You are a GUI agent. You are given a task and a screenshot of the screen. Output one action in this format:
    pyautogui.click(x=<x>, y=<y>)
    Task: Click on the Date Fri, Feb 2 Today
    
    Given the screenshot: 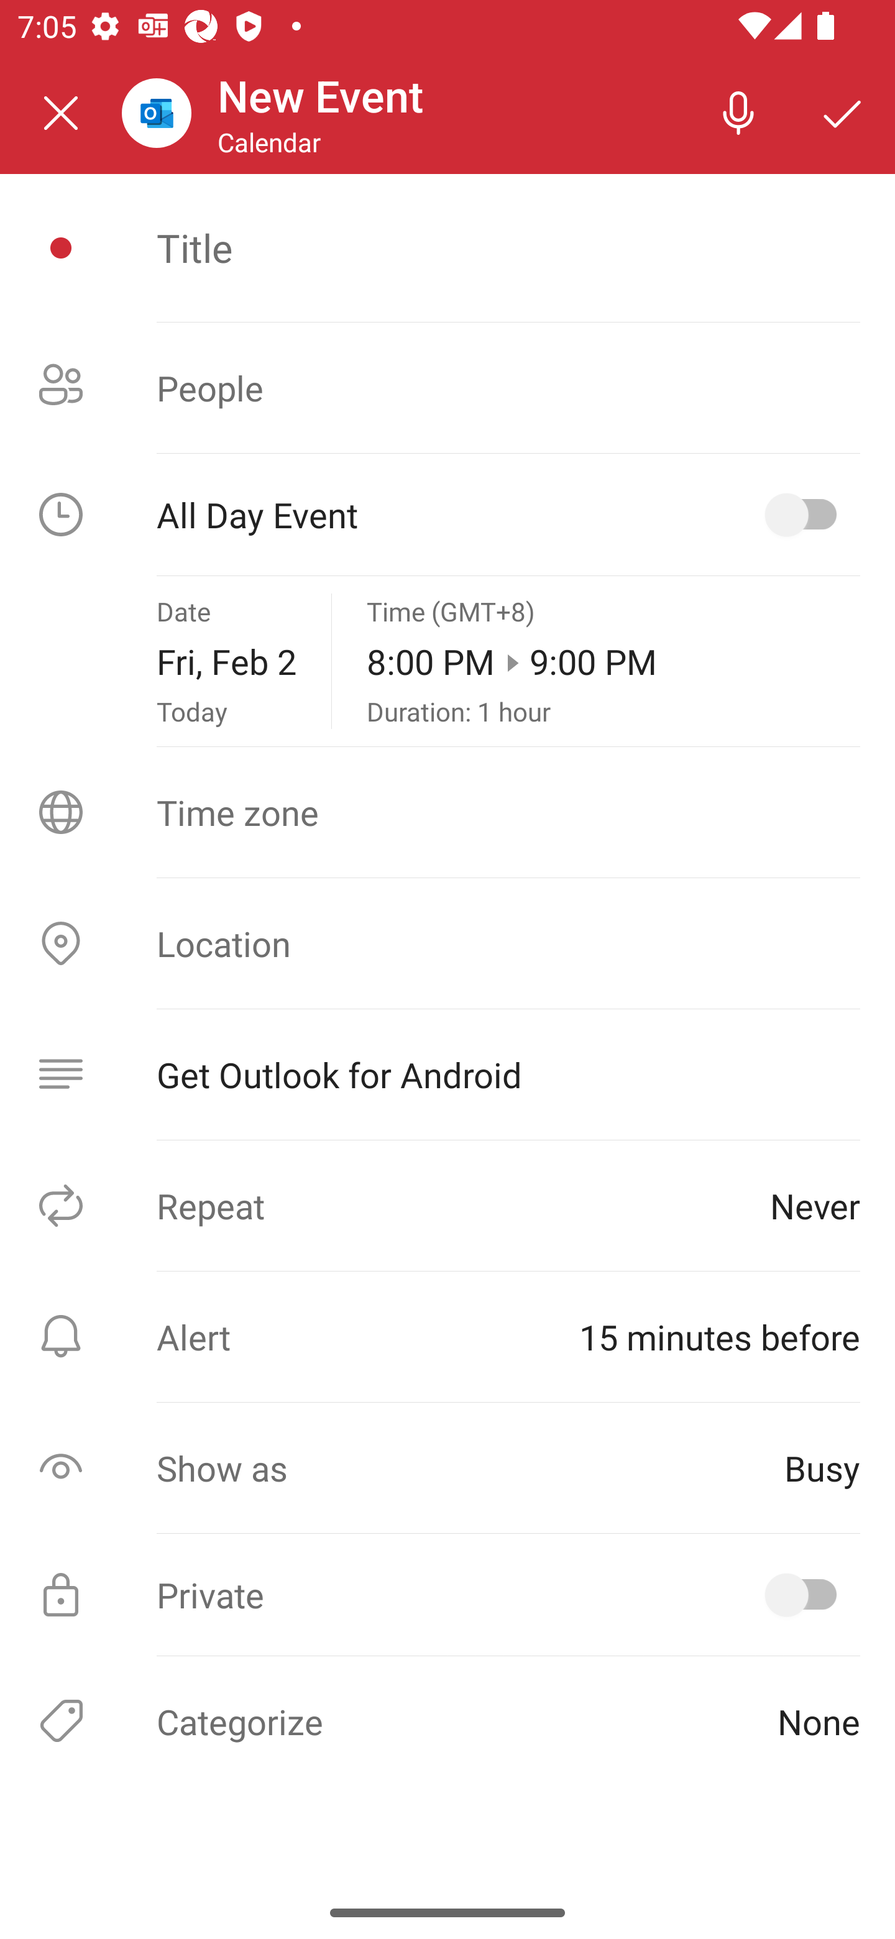 What is the action you would take?
    pyautogui.click(x=226, y=661)
    